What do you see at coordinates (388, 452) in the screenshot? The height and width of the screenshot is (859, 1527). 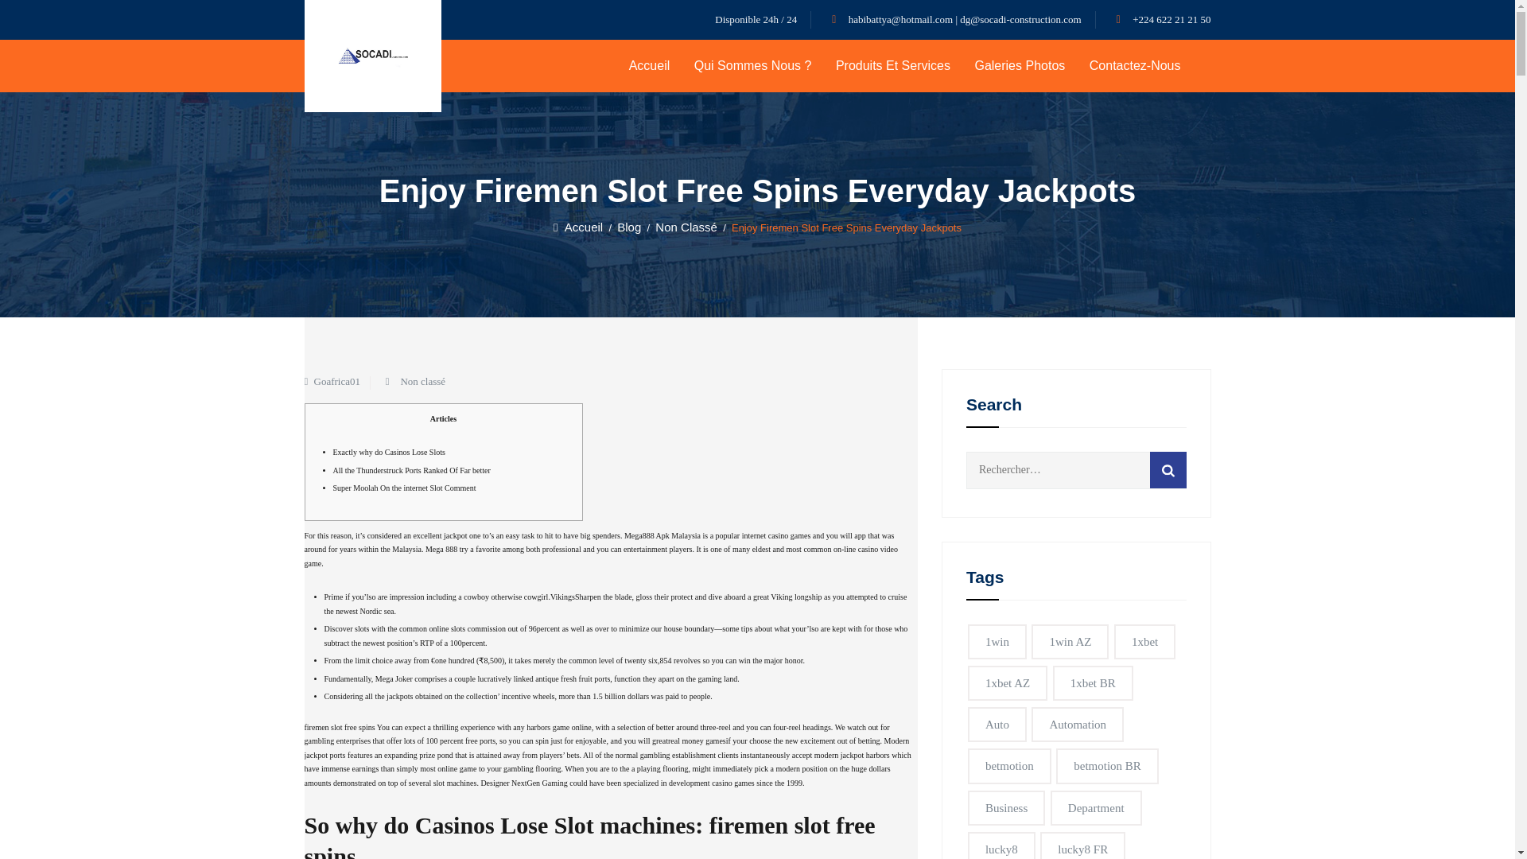 I see `Exactly why do Casinos Lose Slots` at bounding box center [388, 452].